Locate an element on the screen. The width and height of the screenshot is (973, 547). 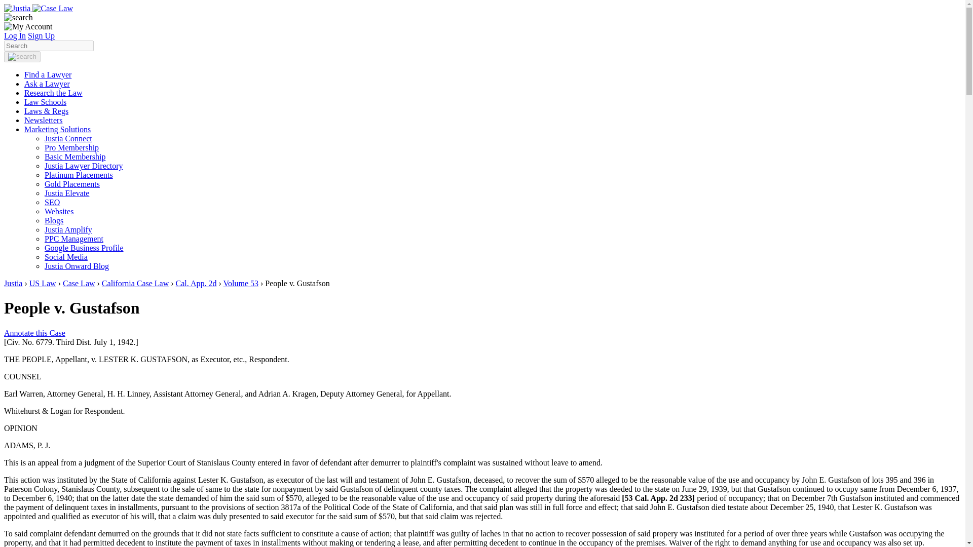
Sign Up is located at coordinates (41, 35).